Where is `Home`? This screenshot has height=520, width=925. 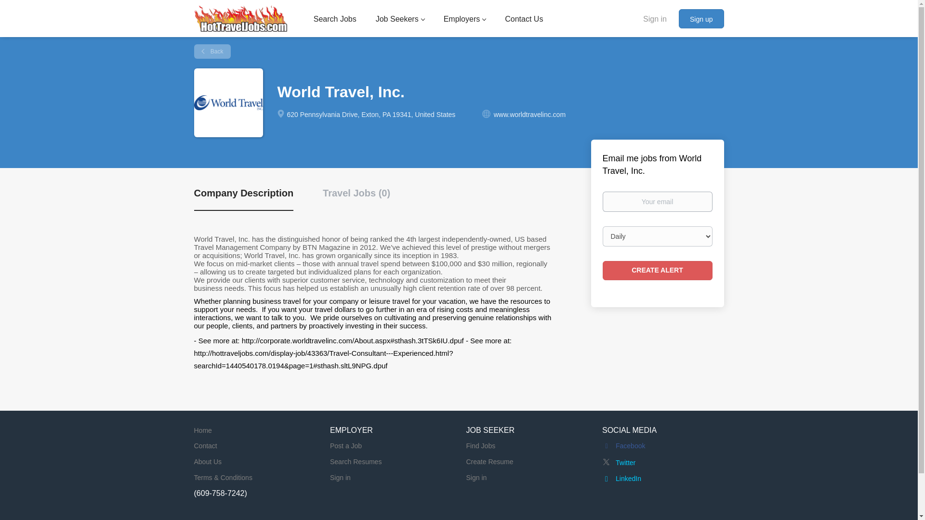 Home is located at coordinates (202, 430).